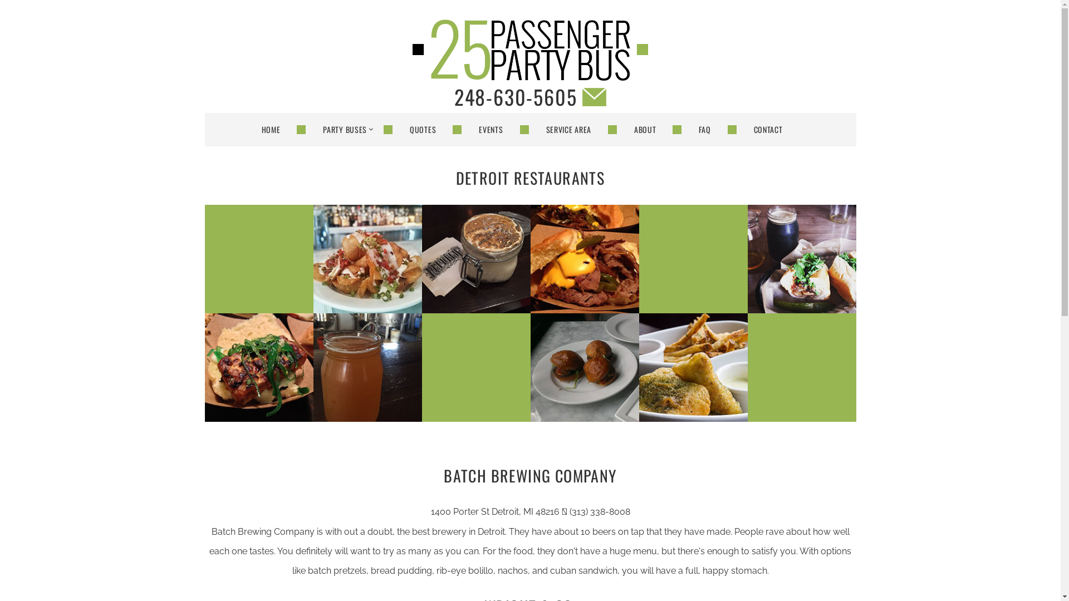 The image size is (1069, 601). What do you see at coordinates (641, 130) in the screenshot?
I see `ABOUT` at bounding box center [641, 130].